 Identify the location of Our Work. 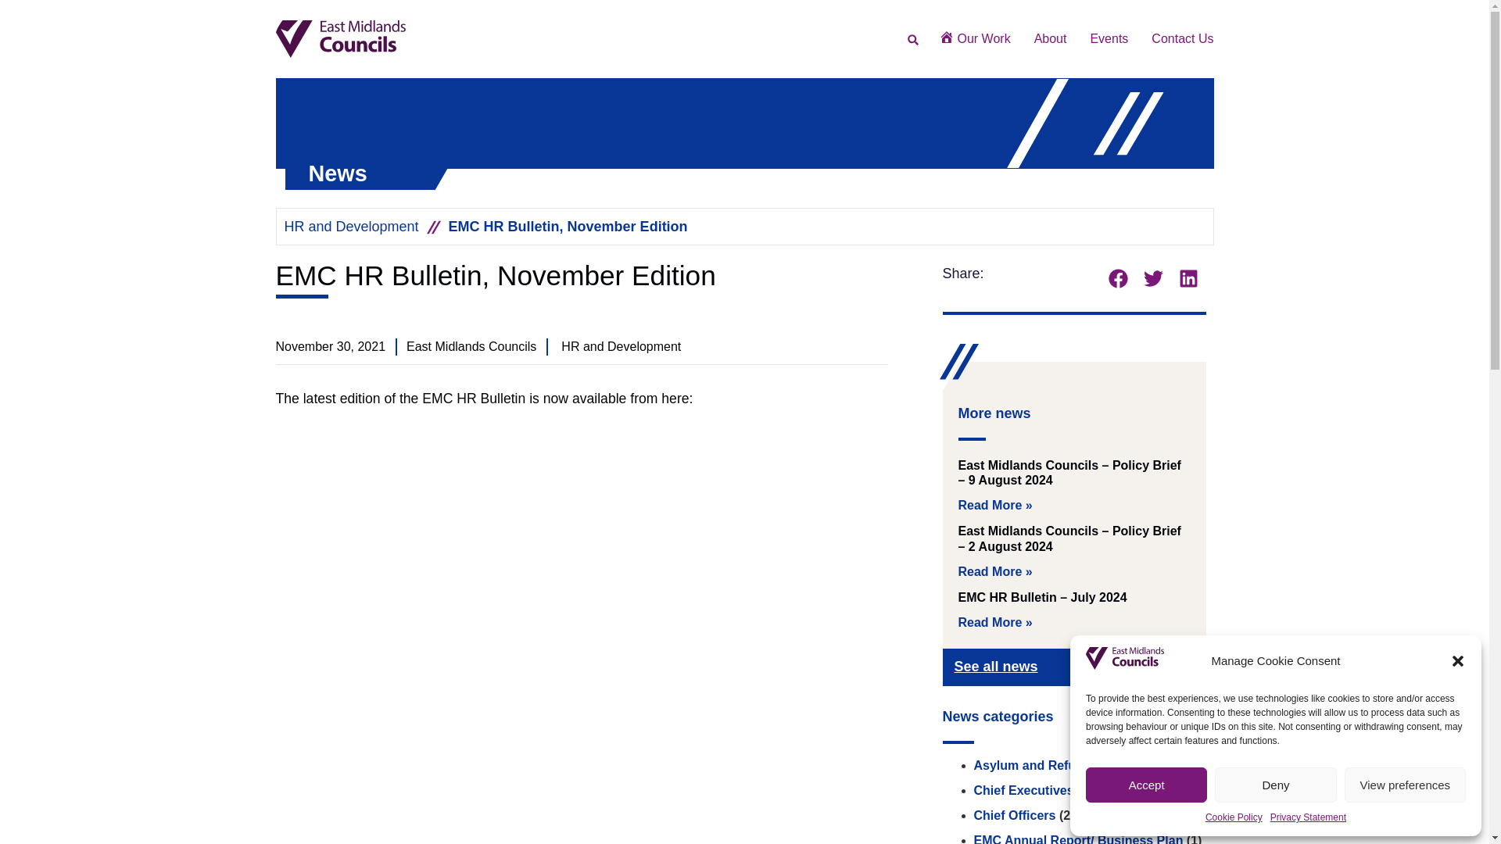
(974, 38).